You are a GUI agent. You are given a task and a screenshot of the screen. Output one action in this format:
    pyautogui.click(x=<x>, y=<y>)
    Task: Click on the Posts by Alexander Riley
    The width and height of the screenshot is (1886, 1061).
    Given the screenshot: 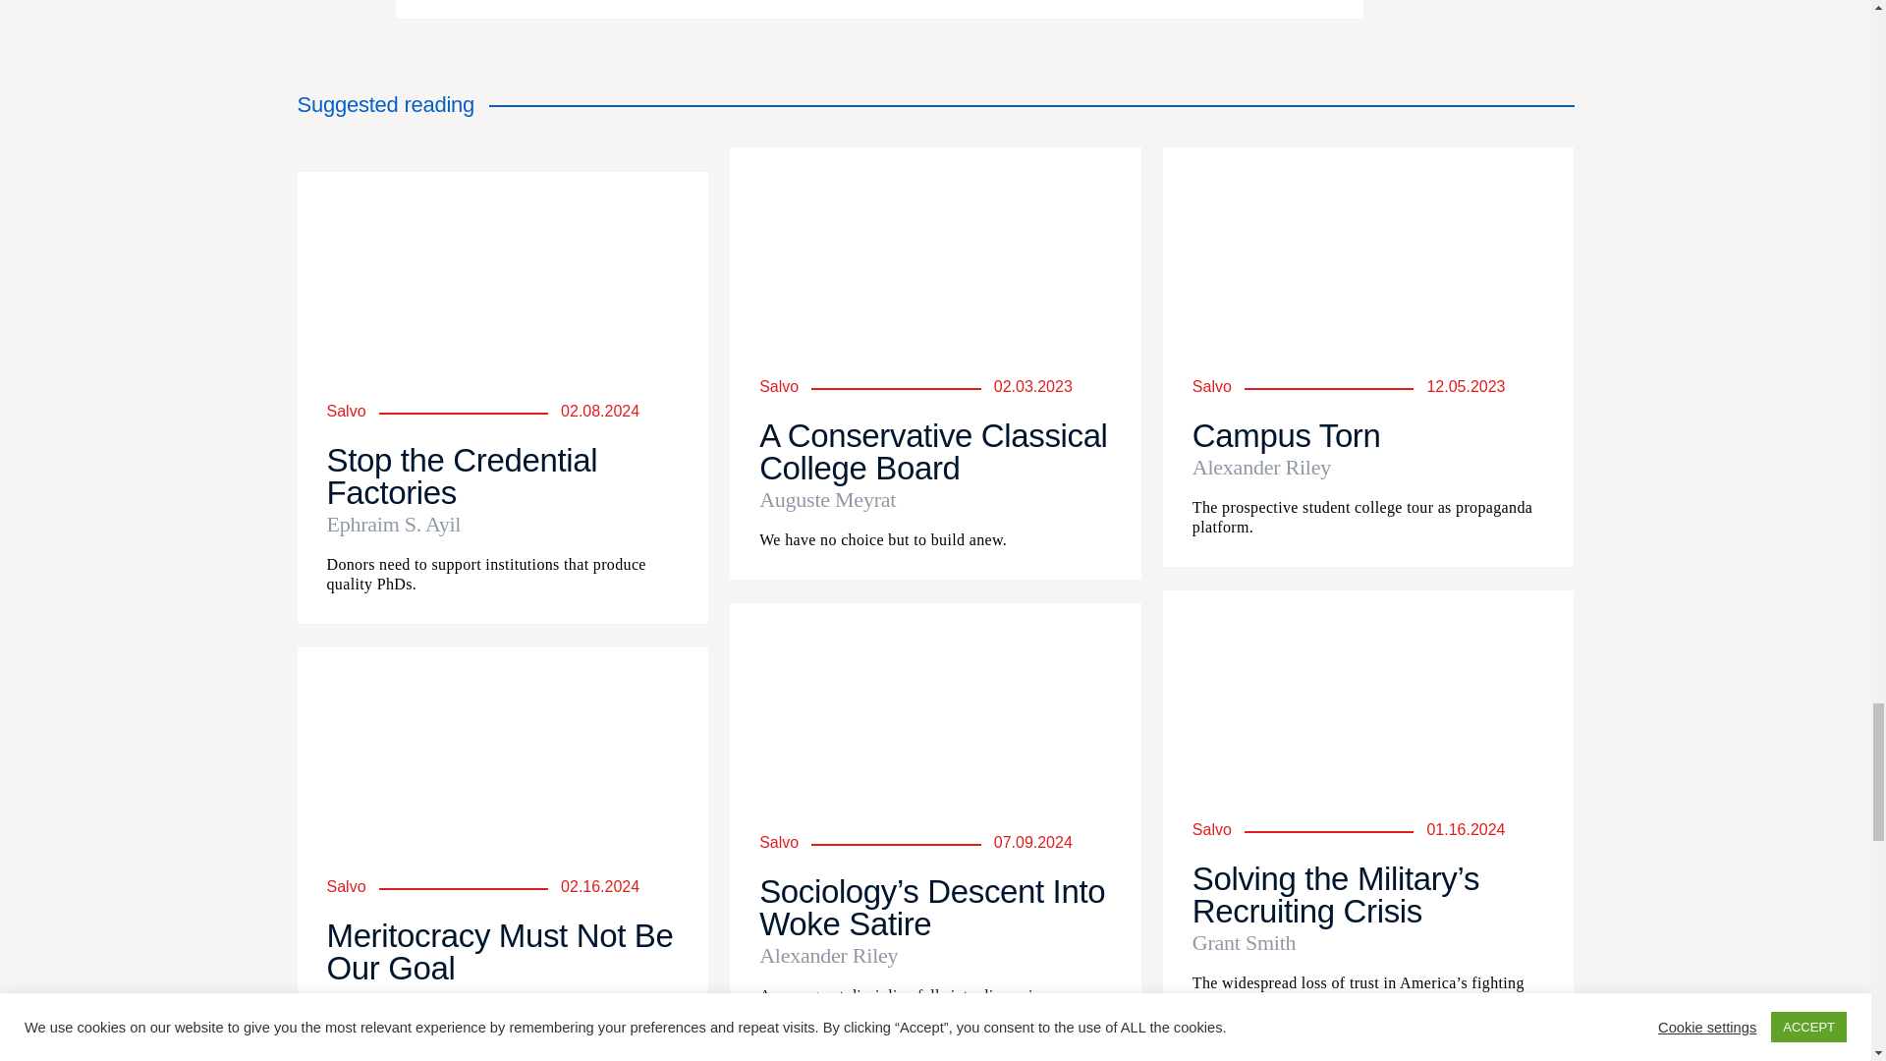 What is the action you would take?
    pyautogui.click(x=935, y=955)
    